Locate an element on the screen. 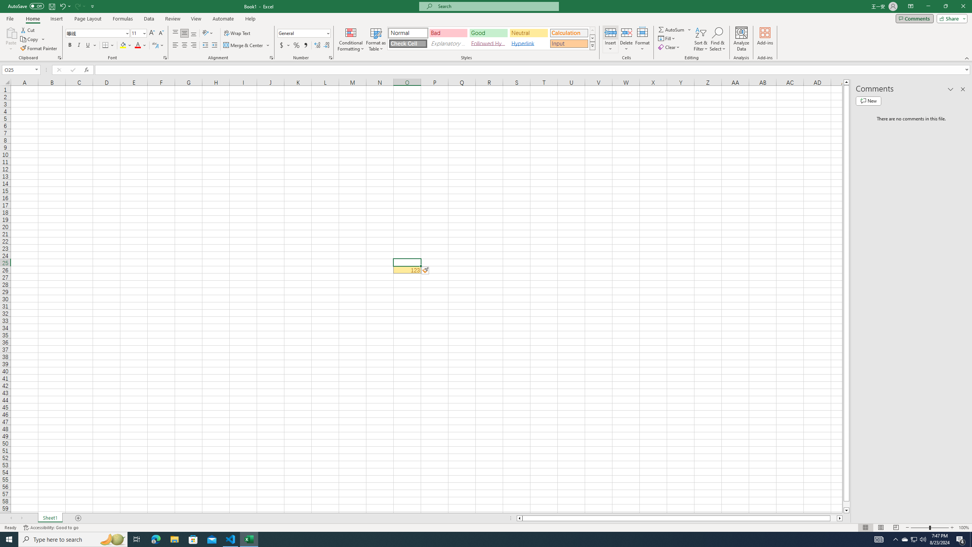  Line up is located at coordinates (847, 82).